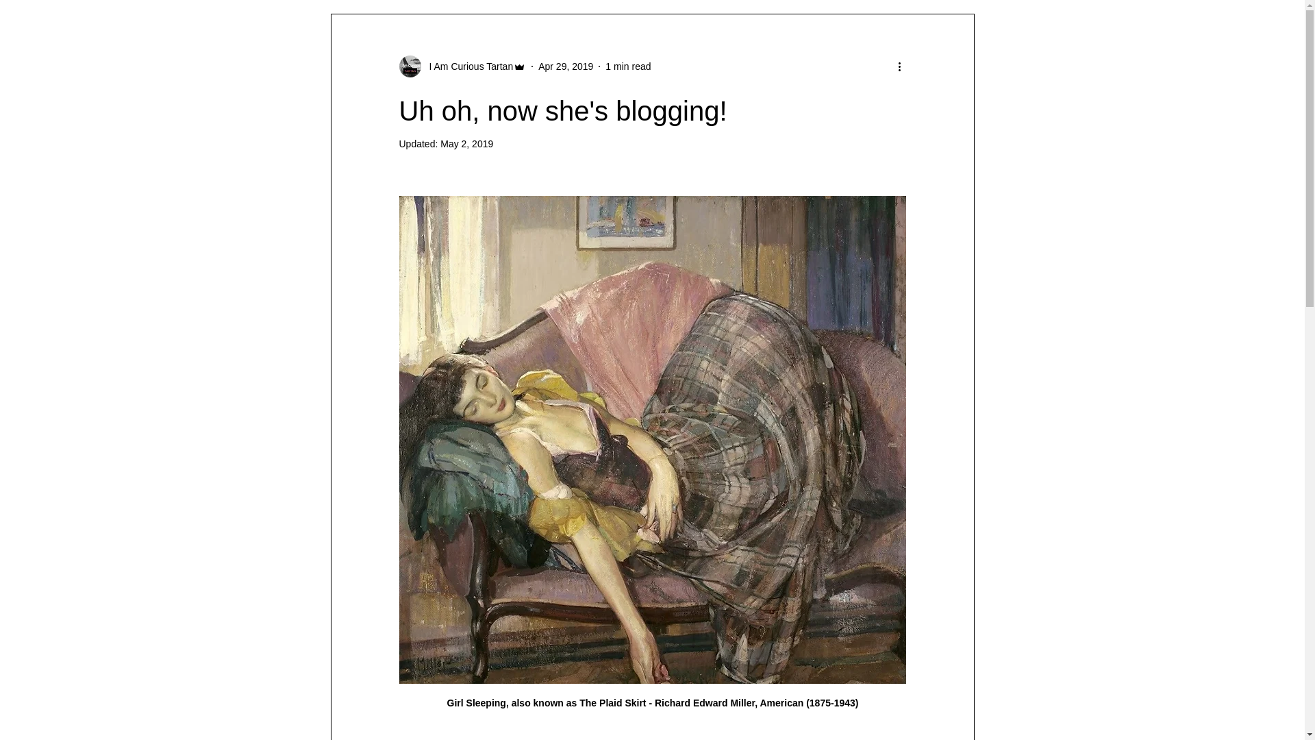 The height and width of the screenshot is (740, 1315). Describe the element at coordinates (565, 65) in the screenshot. I see `Apr 28, 2019` at that location.